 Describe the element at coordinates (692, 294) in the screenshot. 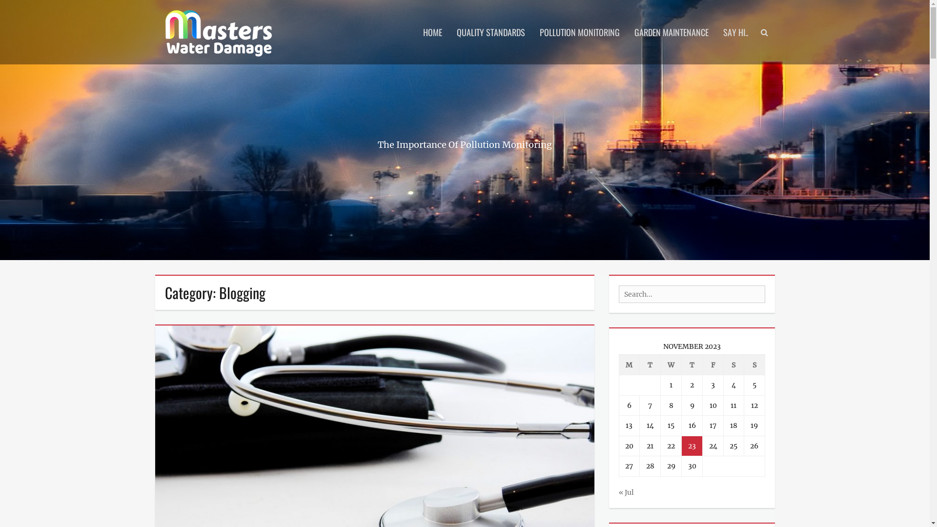

I see `Search for:` at that location.